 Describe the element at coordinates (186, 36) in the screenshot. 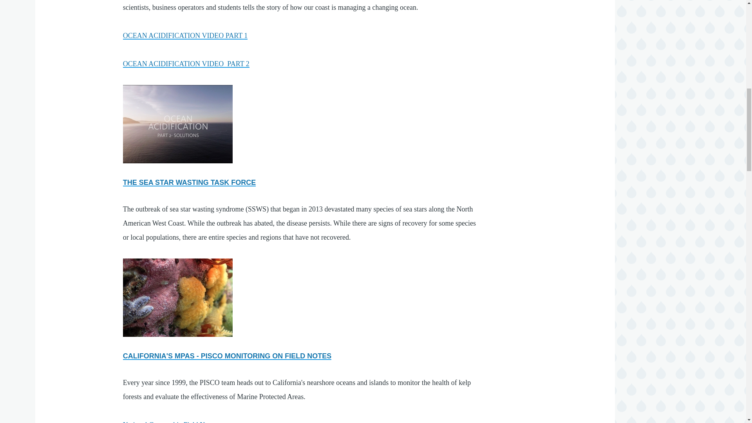

I see `OCEAN ACIDIFICATION VIDEO PART 1` at that location.